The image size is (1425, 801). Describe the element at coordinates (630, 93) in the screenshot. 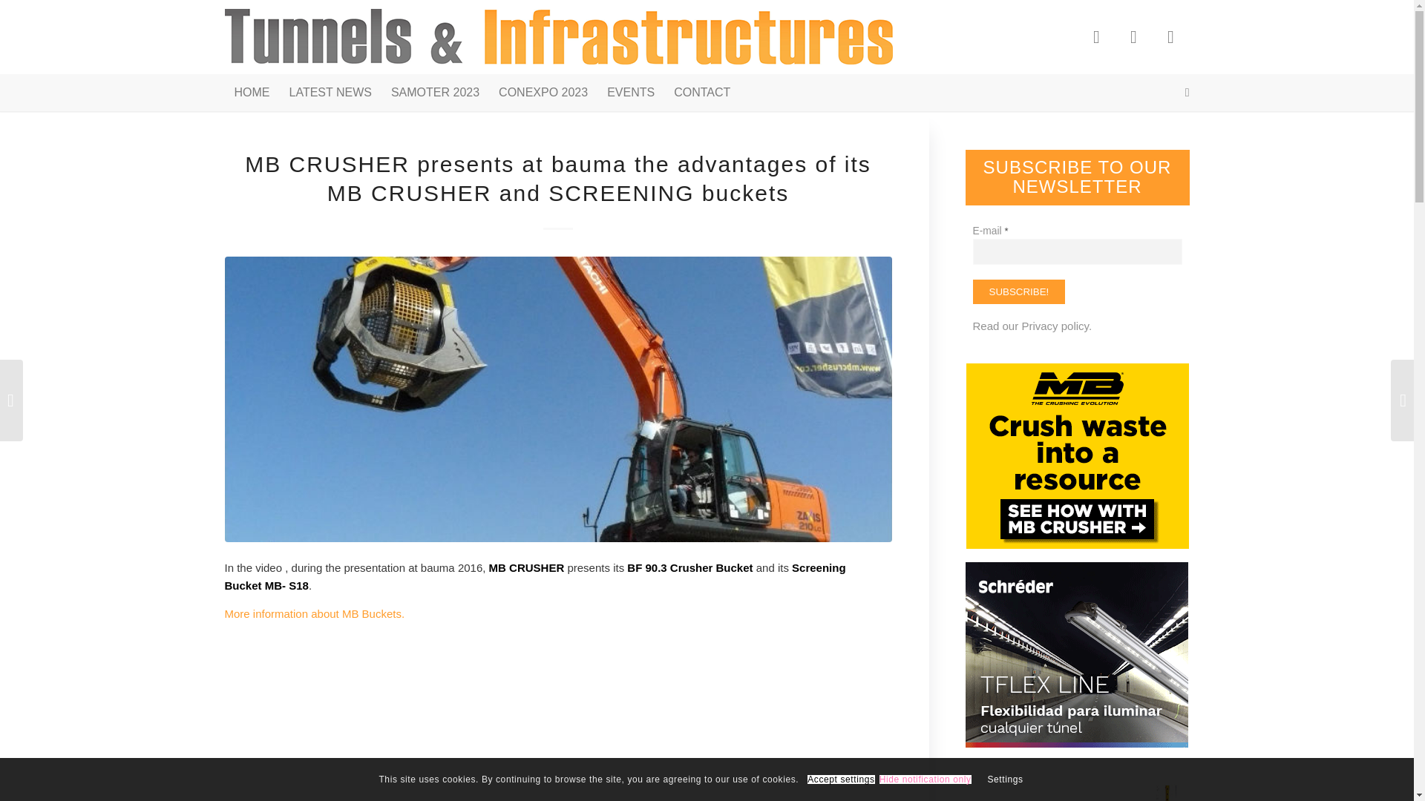

I see `EVENTS` at that location.